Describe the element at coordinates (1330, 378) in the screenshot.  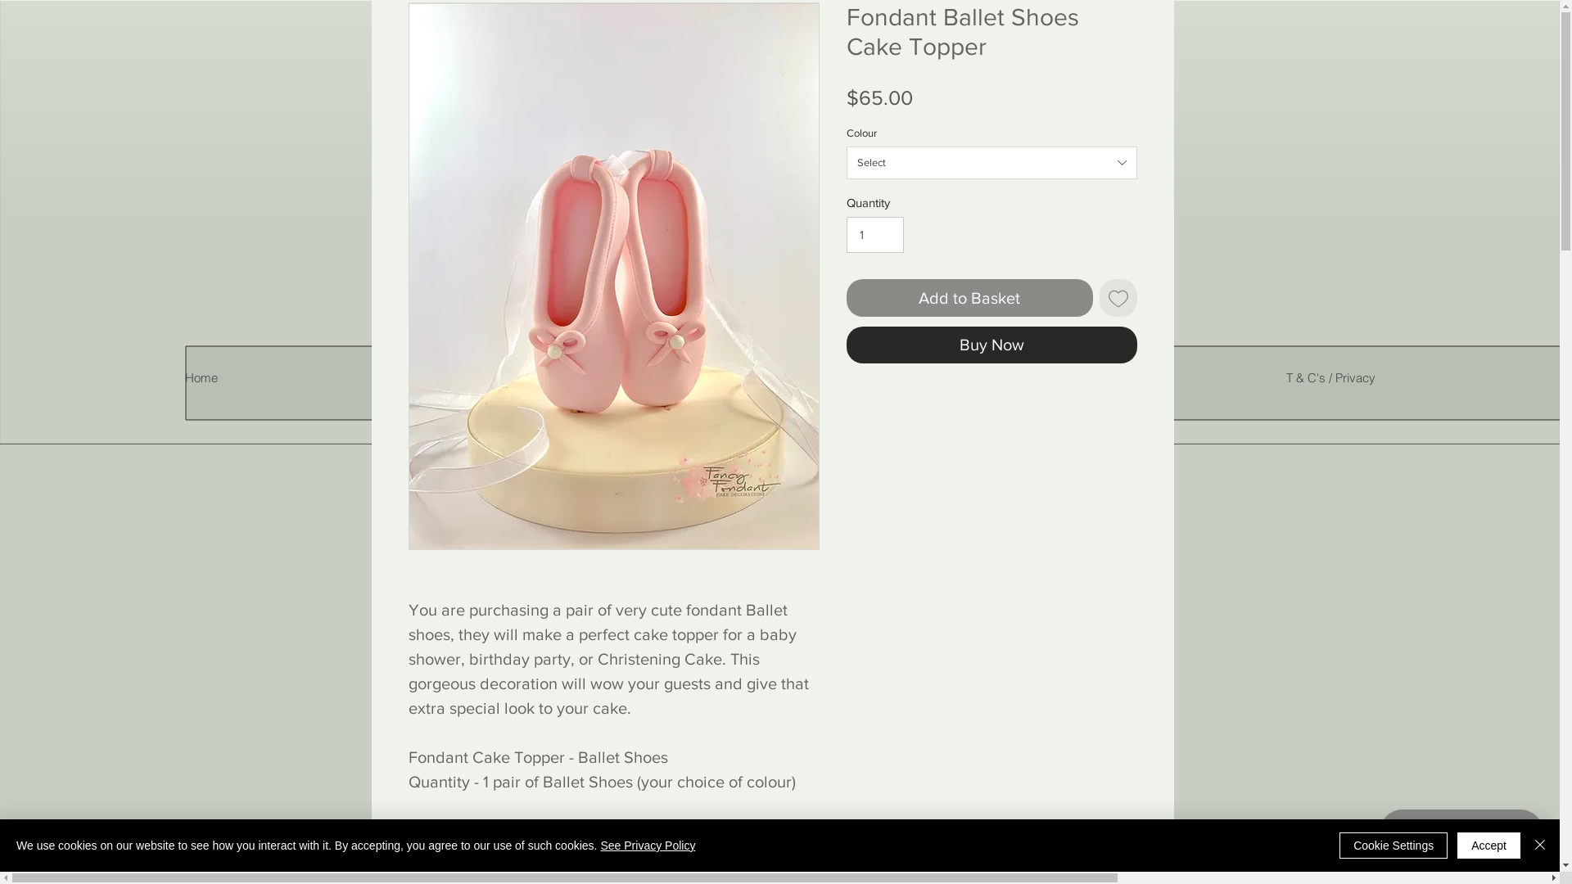
I see `T & C's / Privacy` at that location.